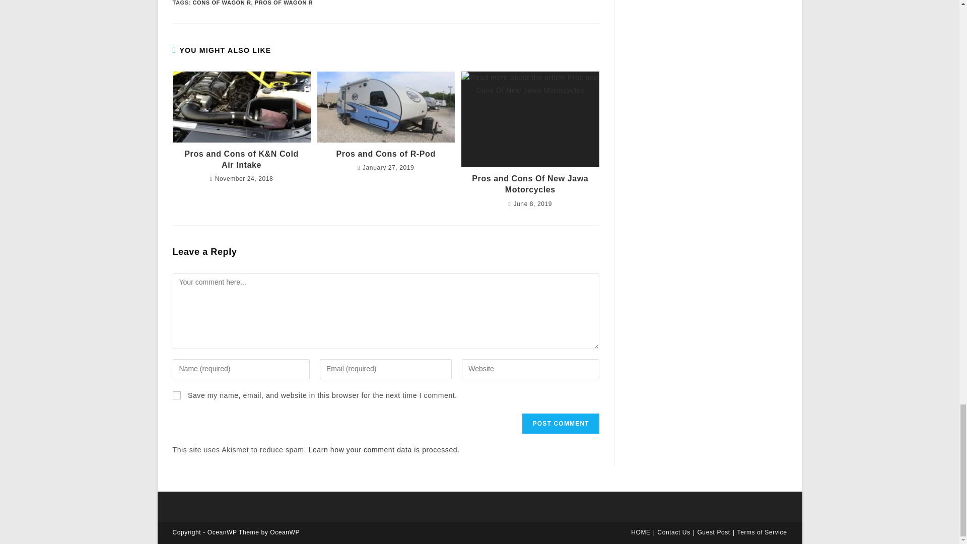  I want to click on Post Comment, so click(560, 423).